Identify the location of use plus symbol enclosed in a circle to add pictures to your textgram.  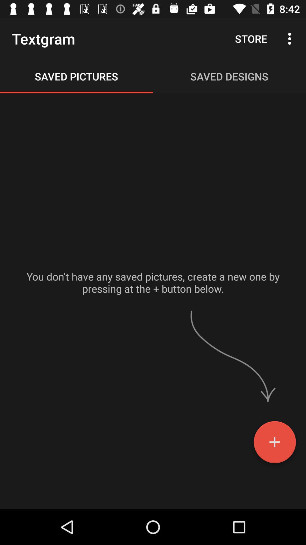
(275, 444).